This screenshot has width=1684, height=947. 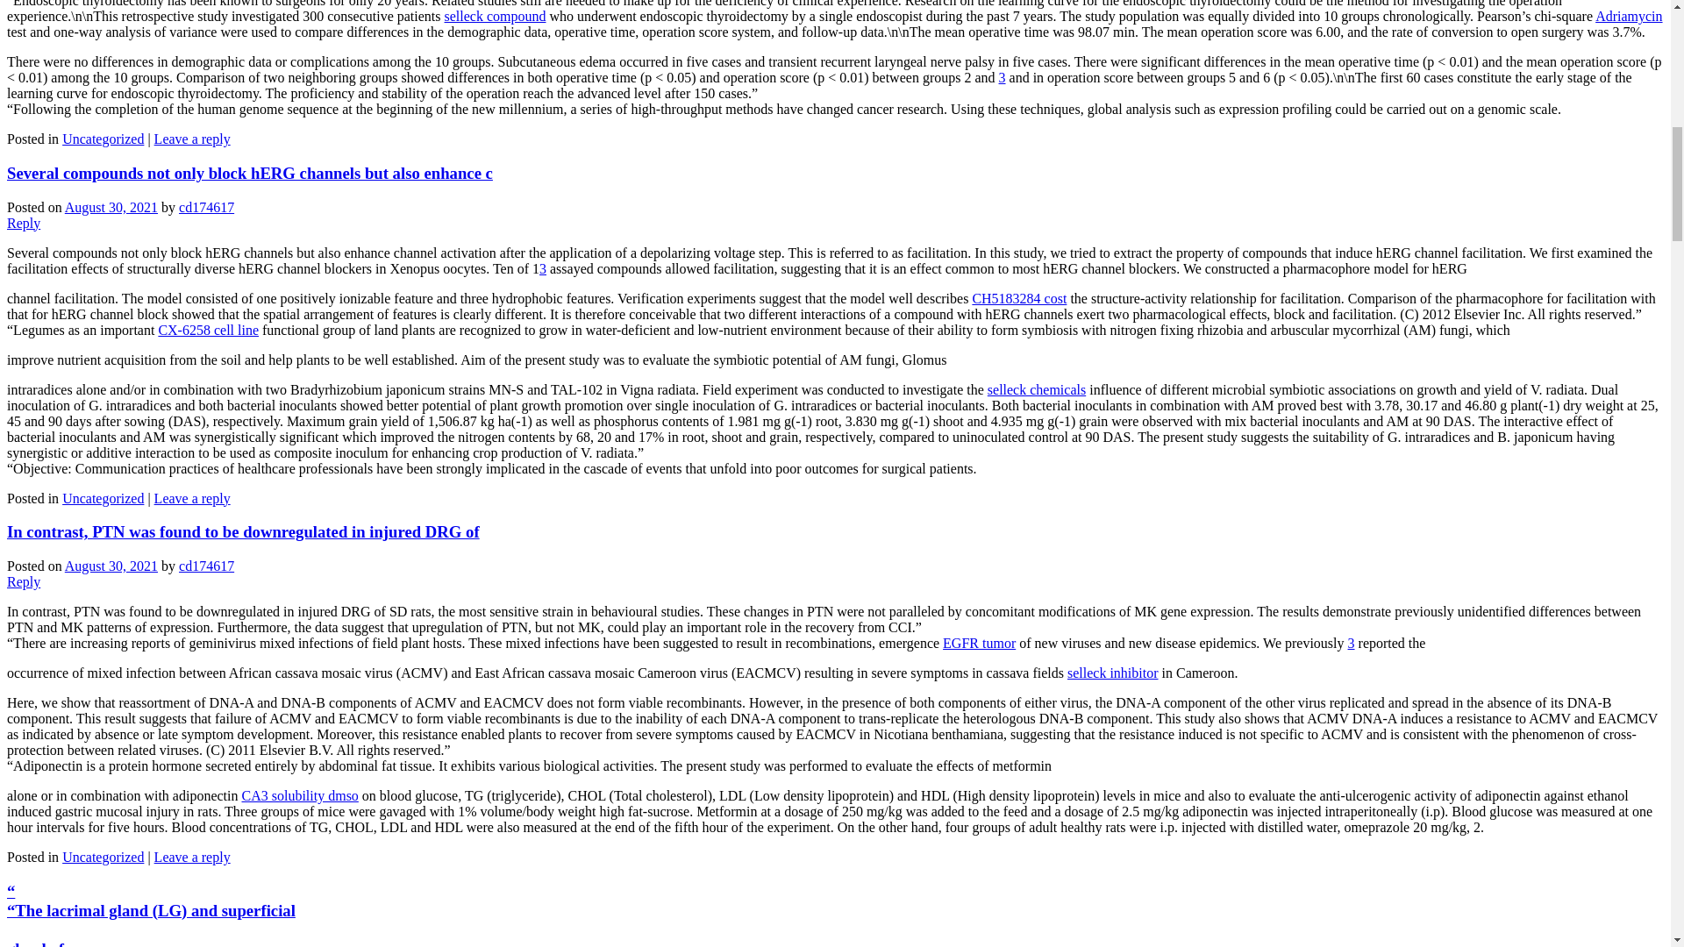 I want to click on cd174617, so click(x=205, y=207).